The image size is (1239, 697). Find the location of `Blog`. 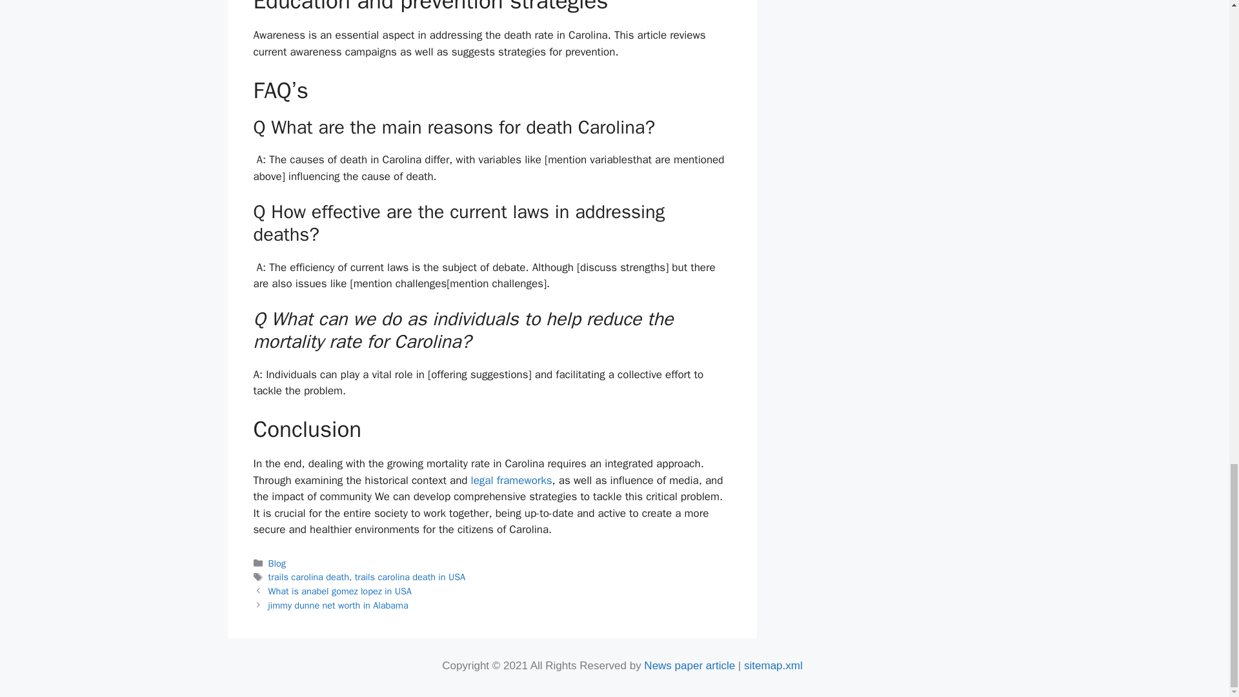

Blog is located at coordinates (277, 563).